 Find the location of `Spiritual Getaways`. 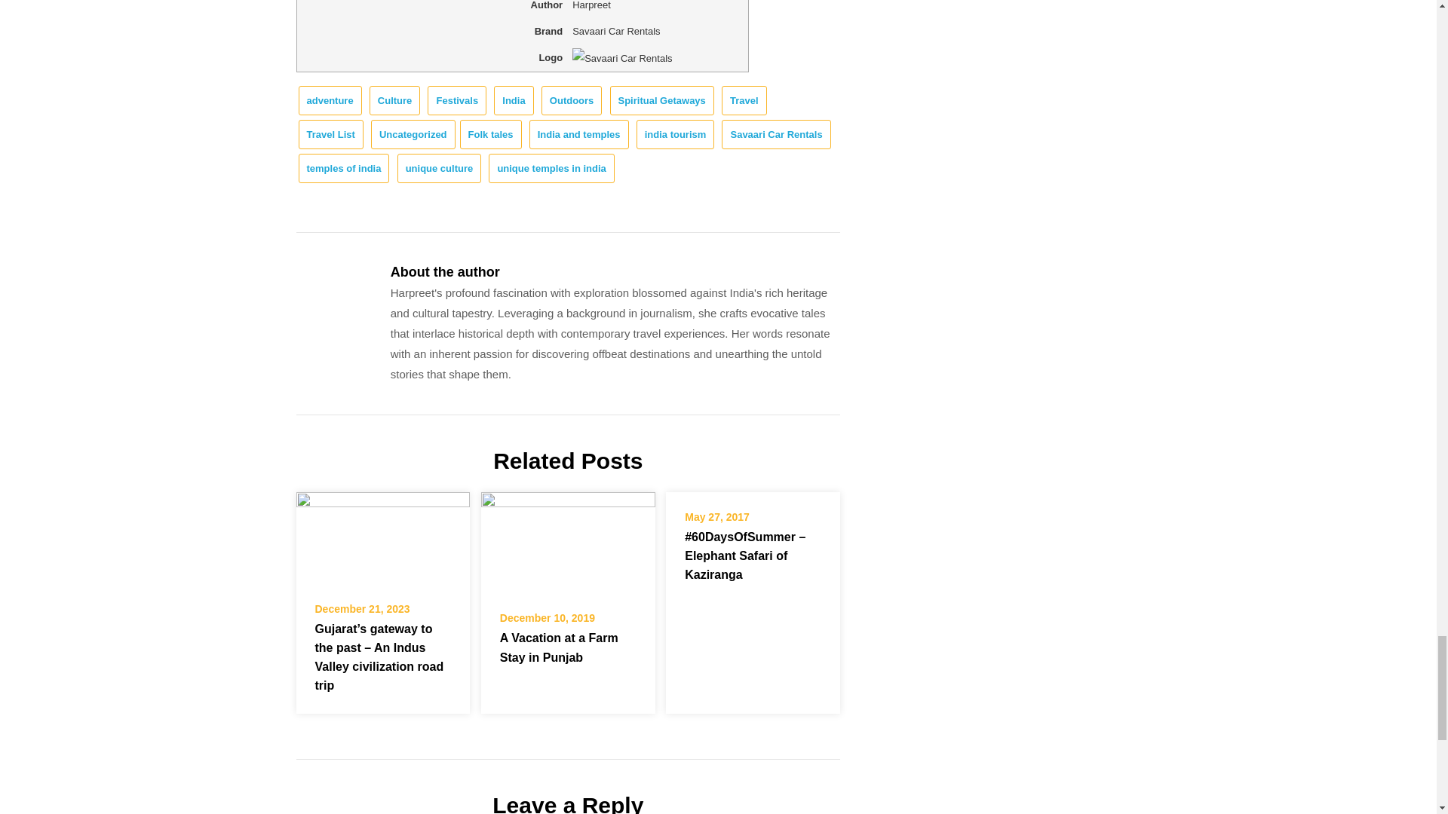

Spiritual Getaways is located at coordinates (661, 101).